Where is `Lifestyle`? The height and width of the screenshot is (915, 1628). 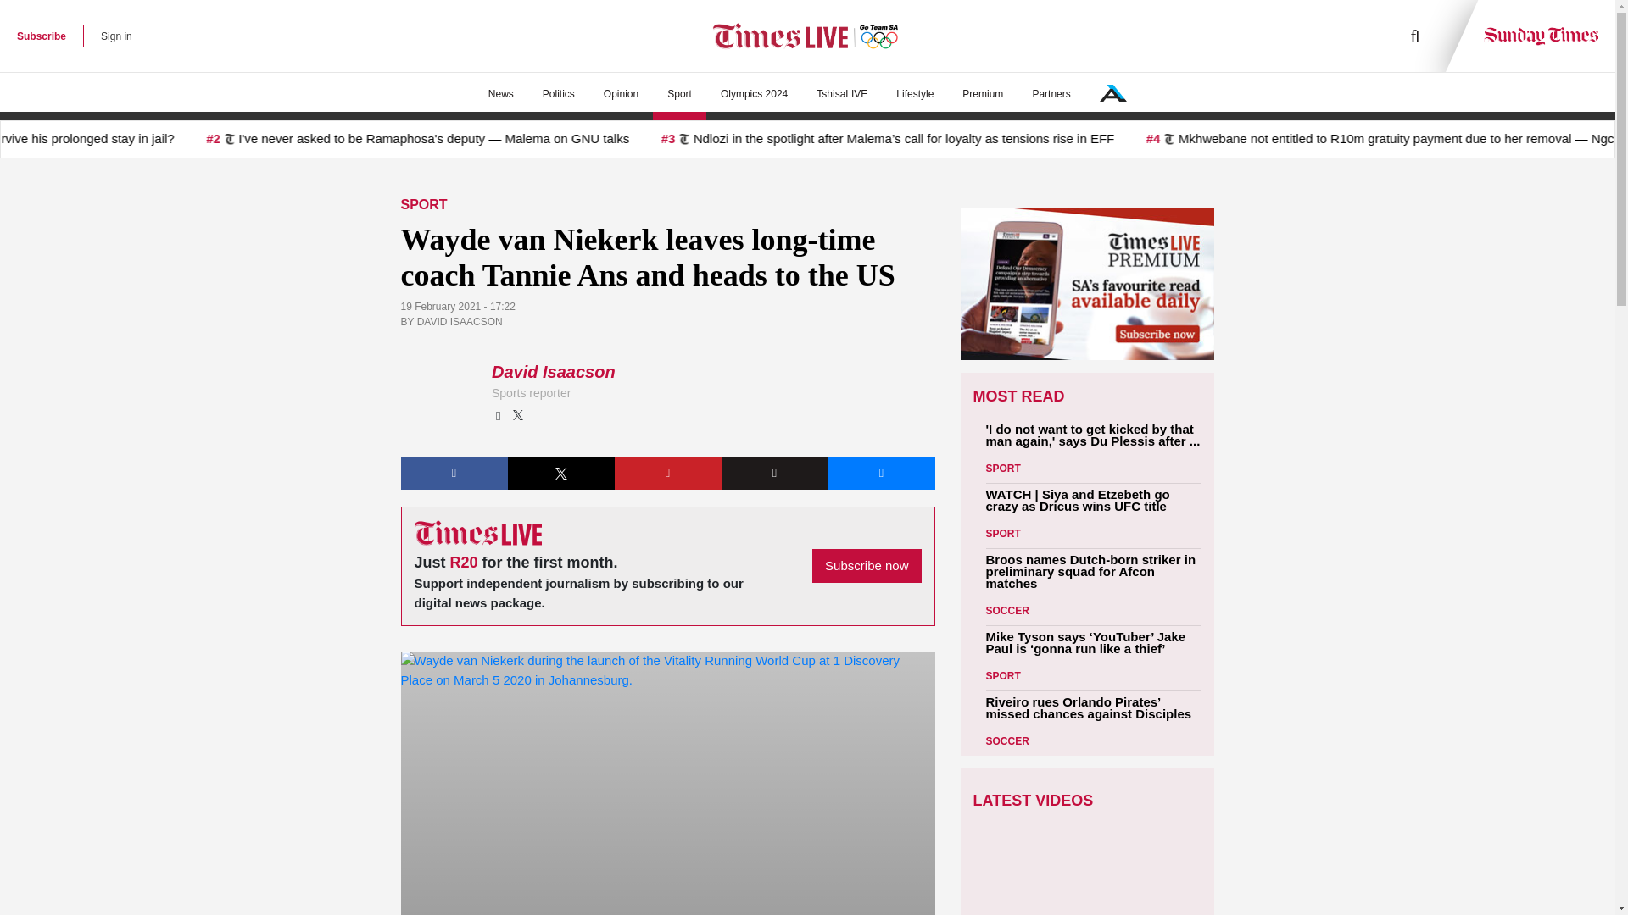 Lifestyle is located at coordinates (914, 94).